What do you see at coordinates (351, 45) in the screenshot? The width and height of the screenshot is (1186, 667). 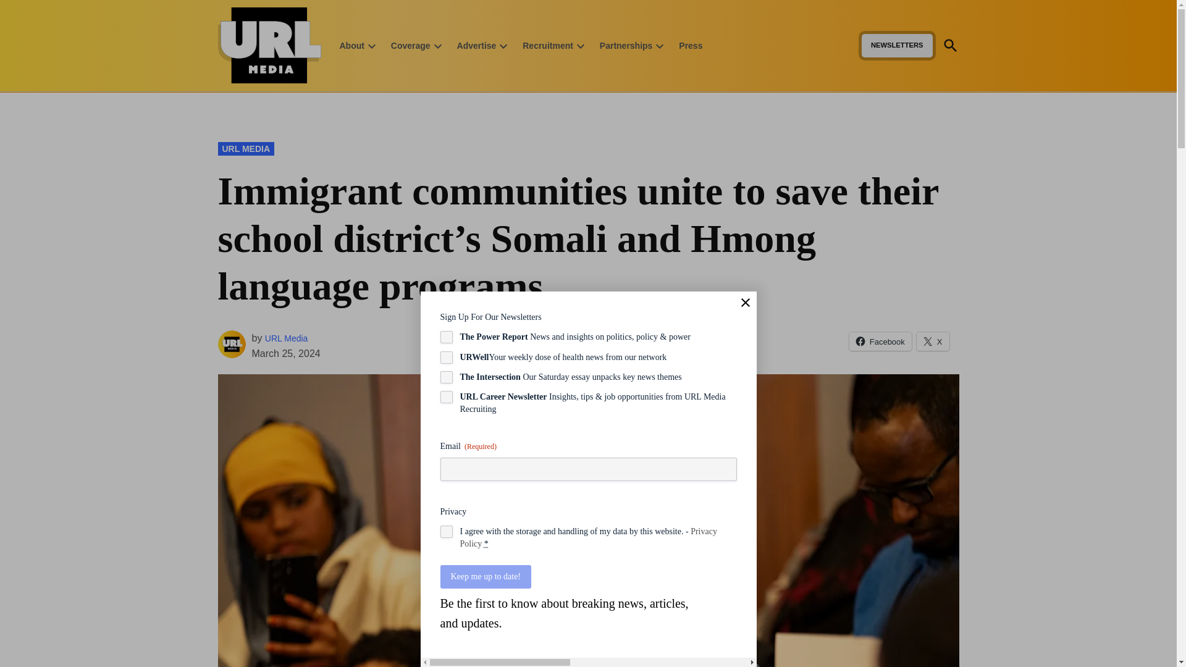 I see `About` at bounding box center [351, 45].